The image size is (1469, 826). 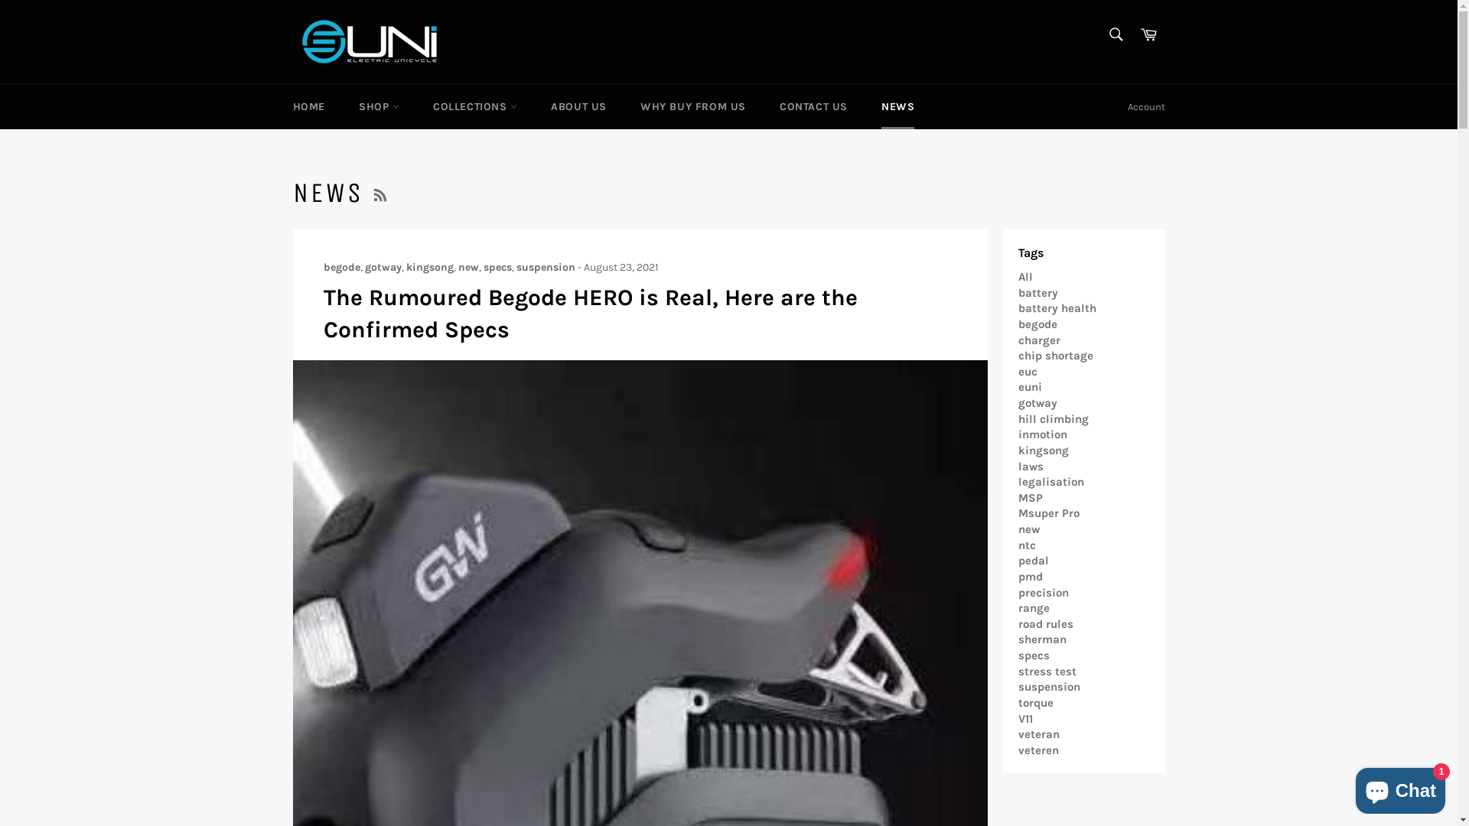 What do you see at coordinates (1045, 624) in the screenshot?
I see `road rules` at bounding box center [1045, 624].